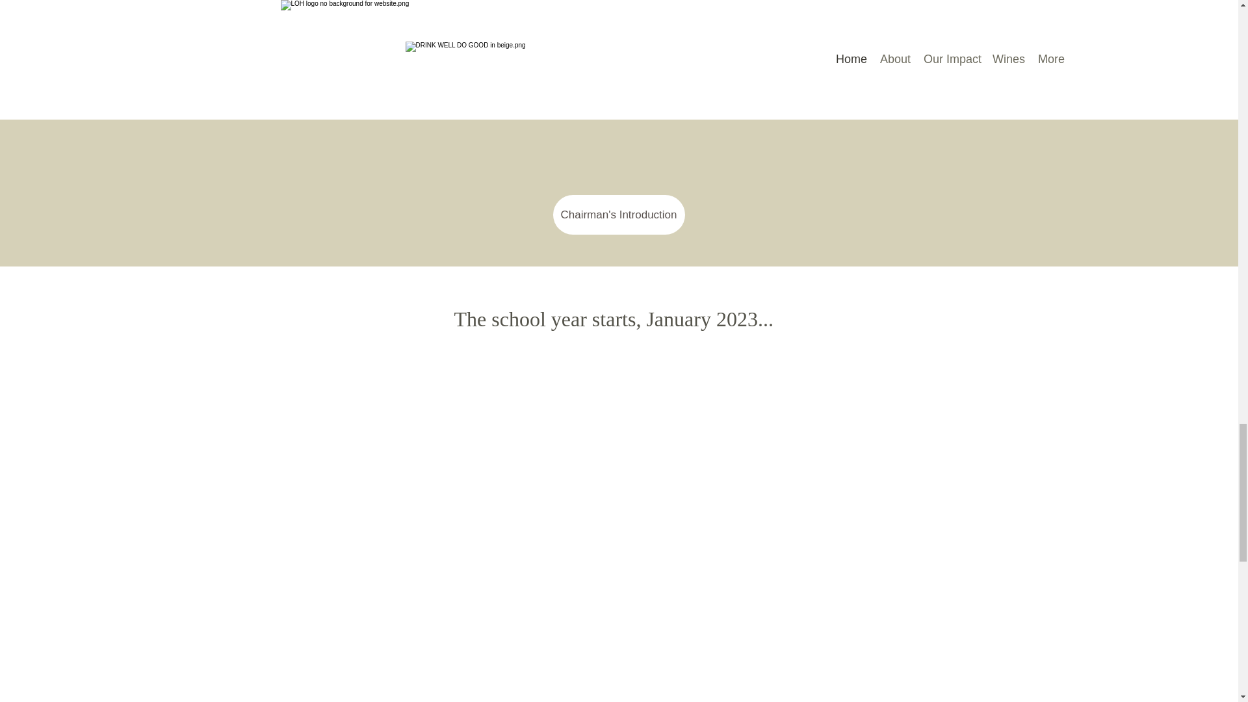 Image resolution: width=1248 pixels, height=702 pixels. Describe the element at coordinates (618, 214) in the screenshot. I see `Chairman's Introduction` at that location.